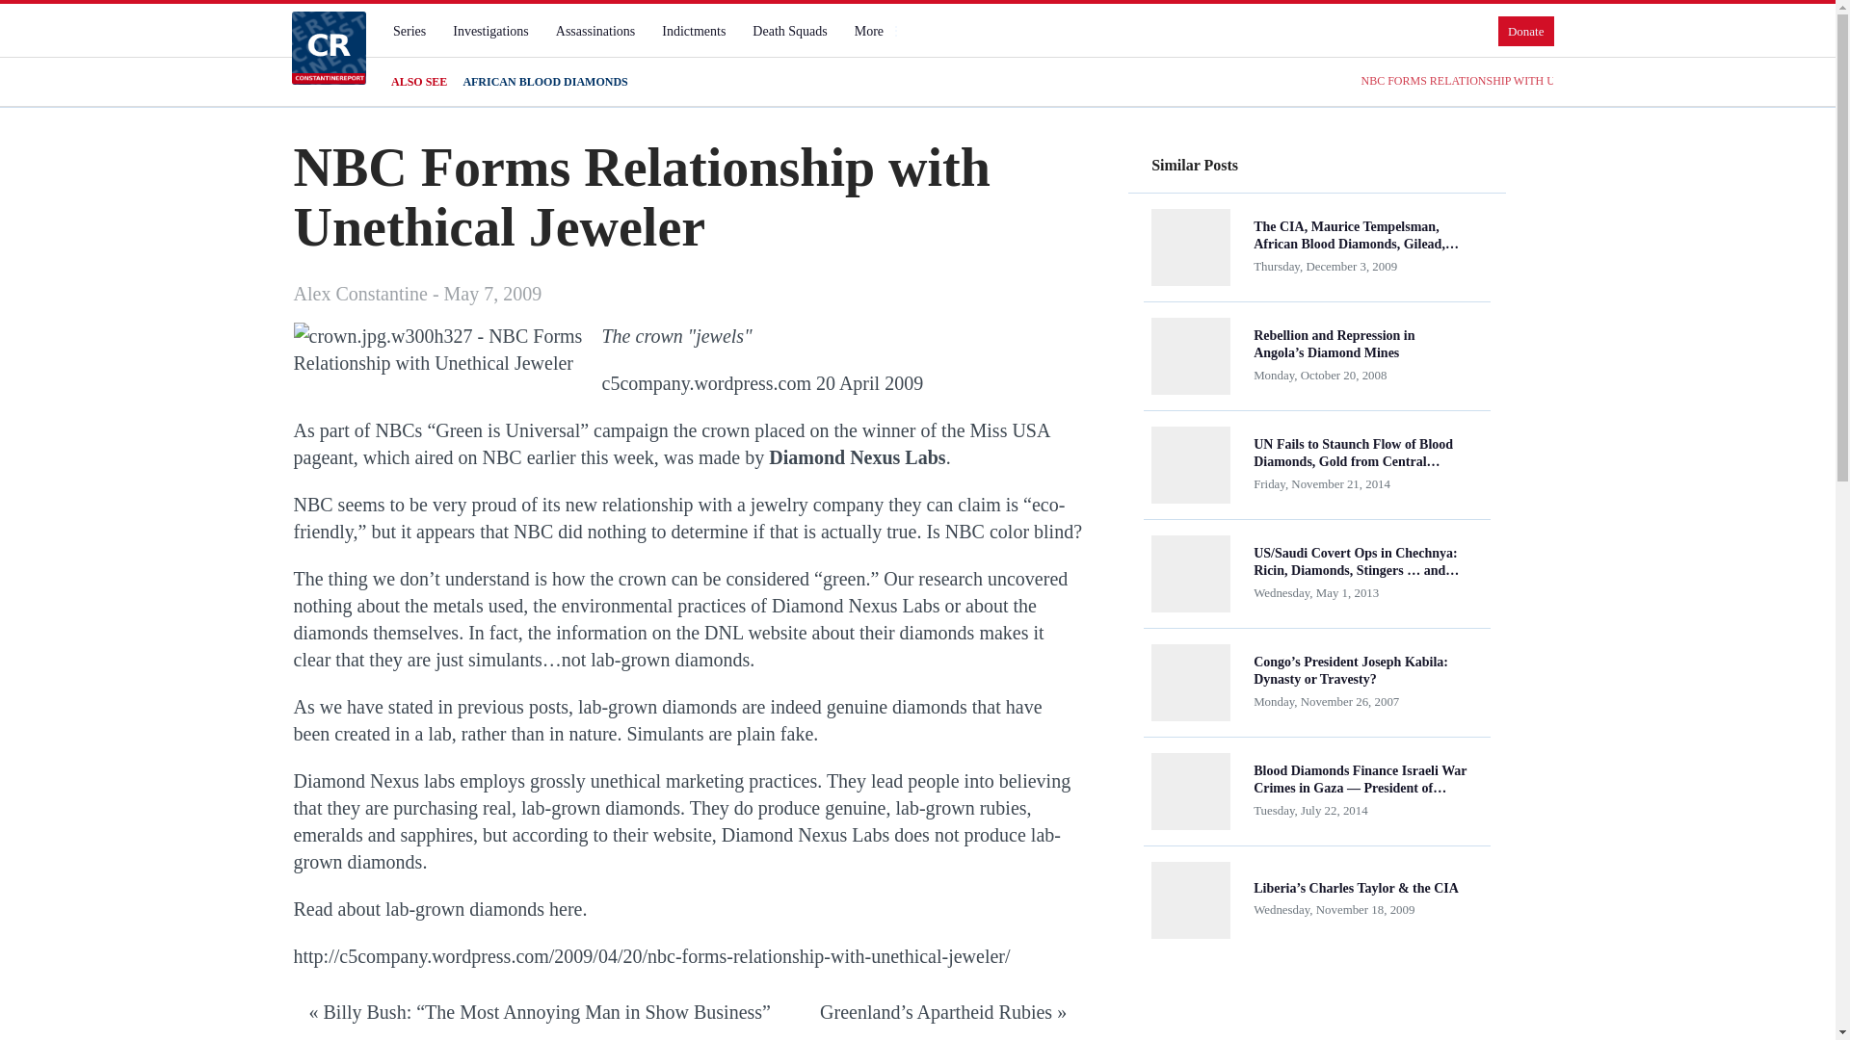 This screenshot has height=1040, width=1850. What do you see at coordinates (409, 31) in the screenshot?
I see `Series` at bounding box center [409, 31].